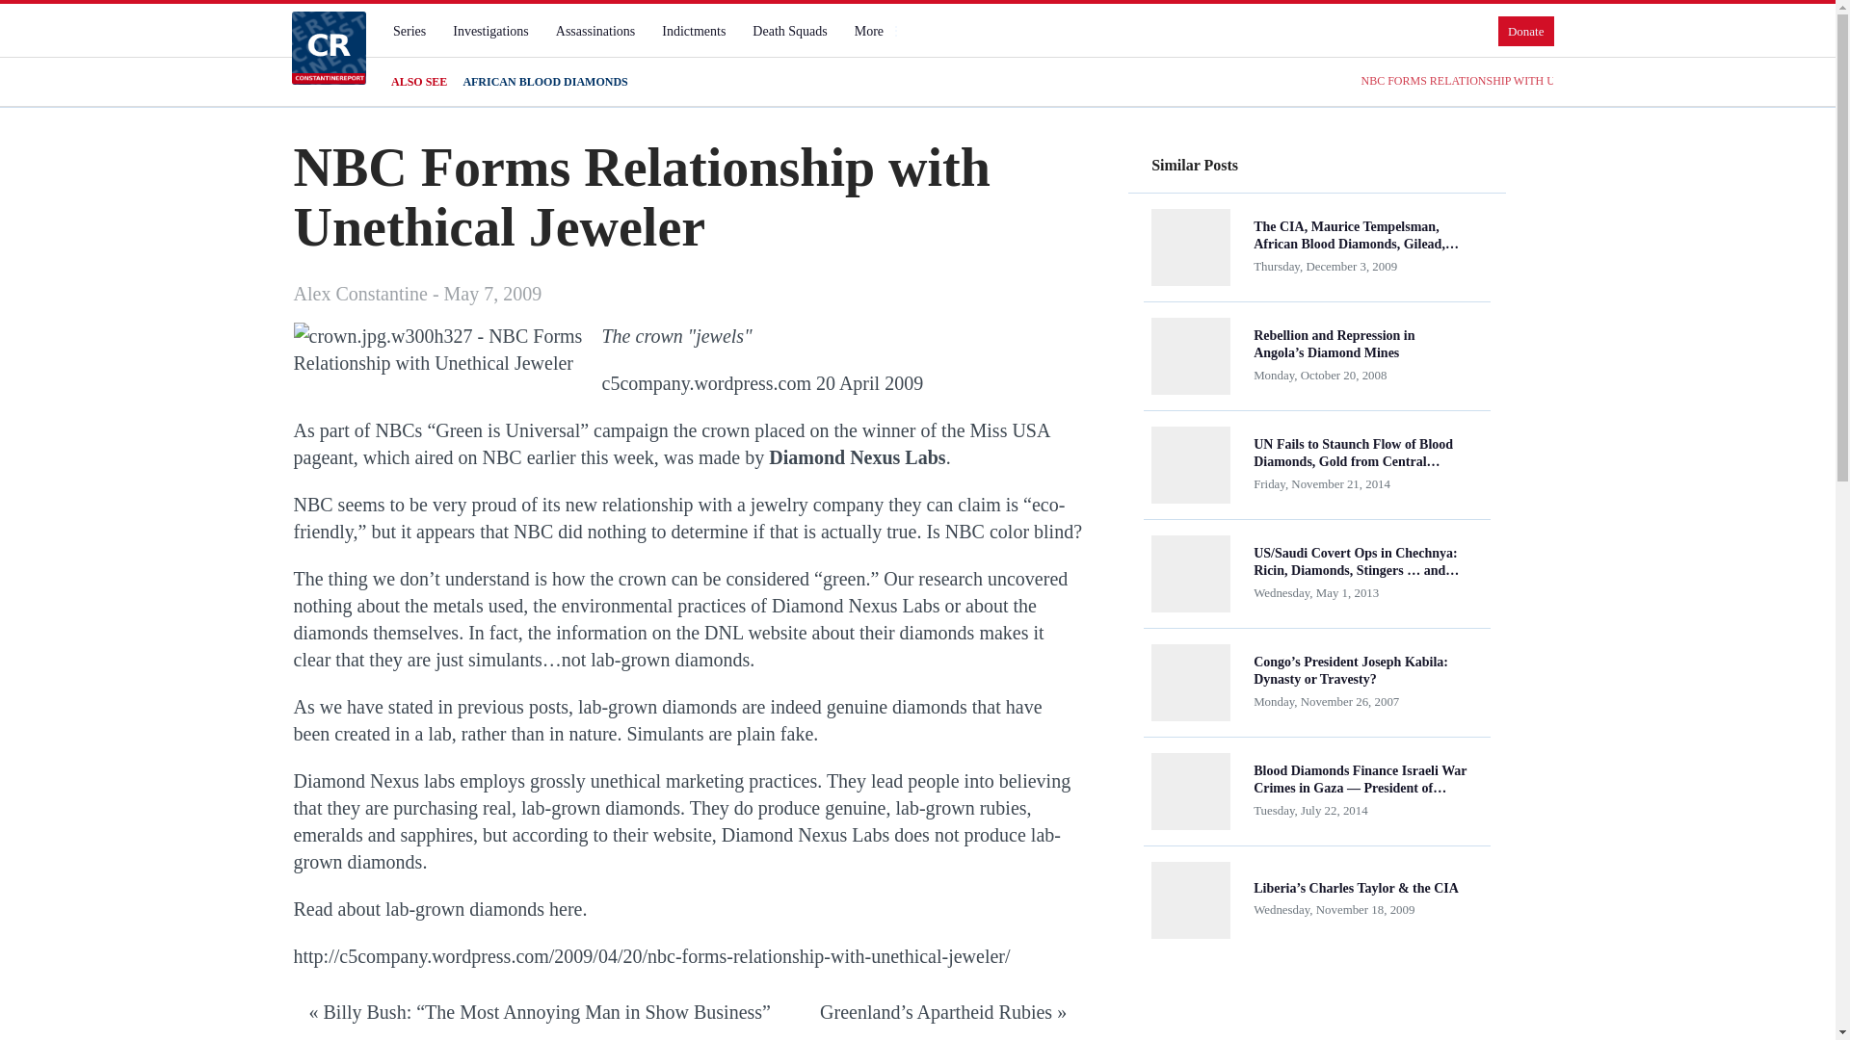 This screenshot has height=1040, width=1850. What do you see at coordinates (409, 31) in the screenshot?
I see `Series` at bounding box center [409, 31].